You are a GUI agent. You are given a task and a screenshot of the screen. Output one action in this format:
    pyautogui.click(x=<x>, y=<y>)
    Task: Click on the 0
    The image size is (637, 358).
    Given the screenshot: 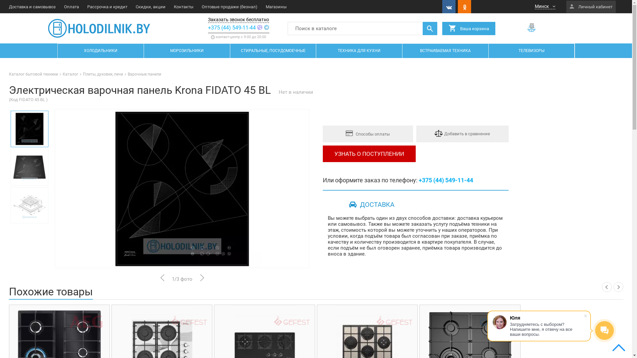 What is the action you would take?
    pyautogui.click(x=532, y=28)
    